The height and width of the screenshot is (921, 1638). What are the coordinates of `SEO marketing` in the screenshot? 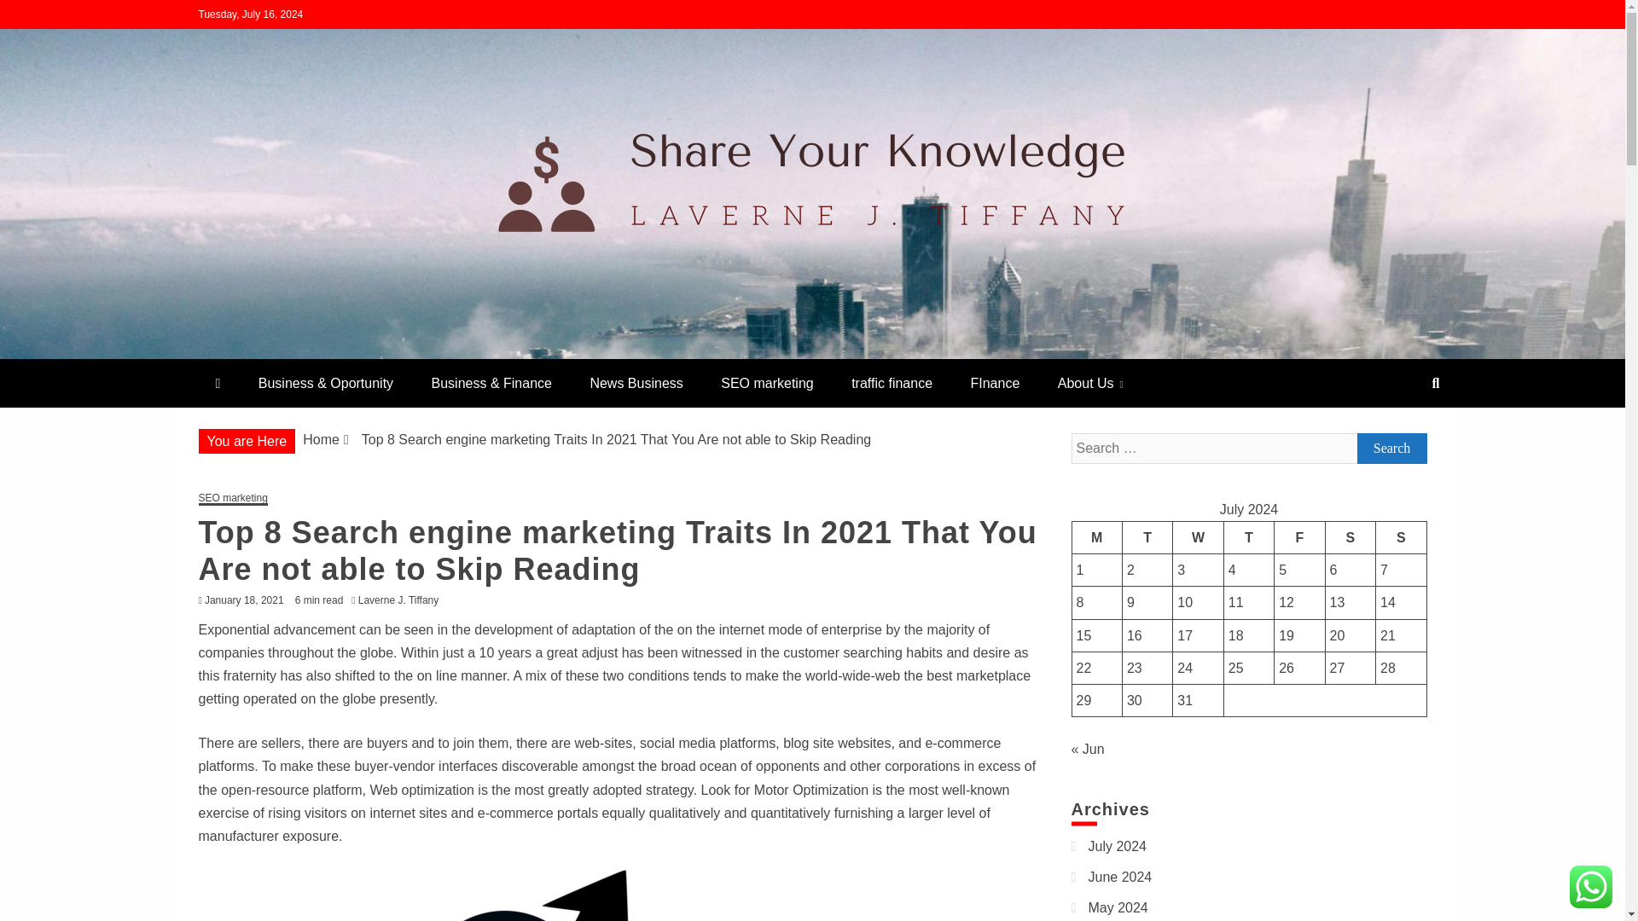 It's located at (232, 498).